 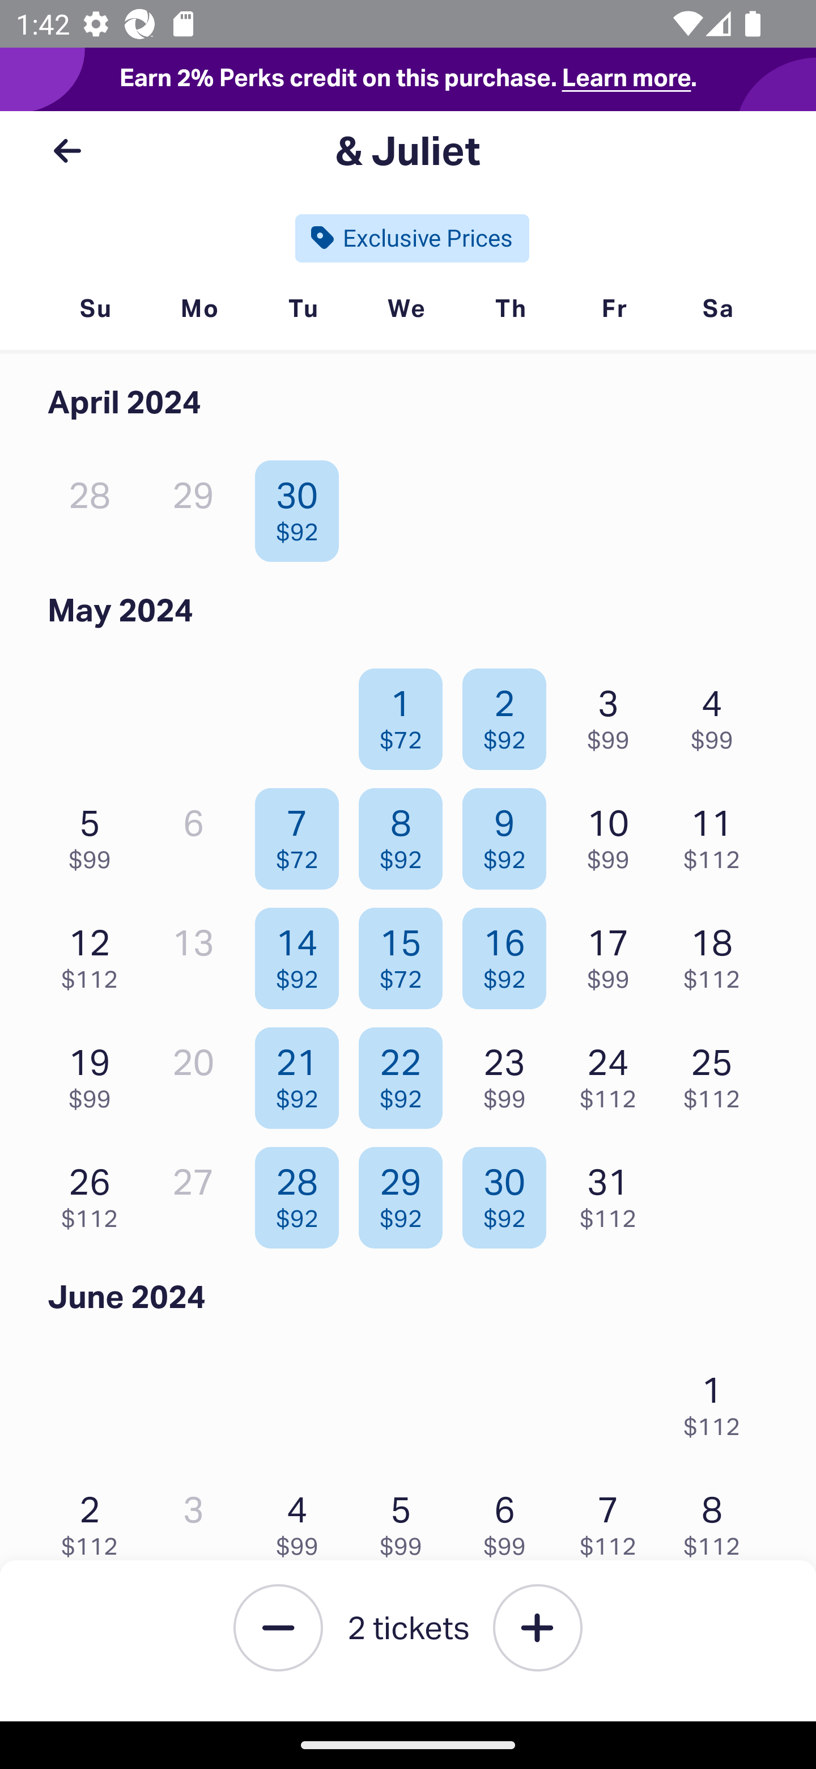 I want to click on 7 $72, so click(x=303, y=833).